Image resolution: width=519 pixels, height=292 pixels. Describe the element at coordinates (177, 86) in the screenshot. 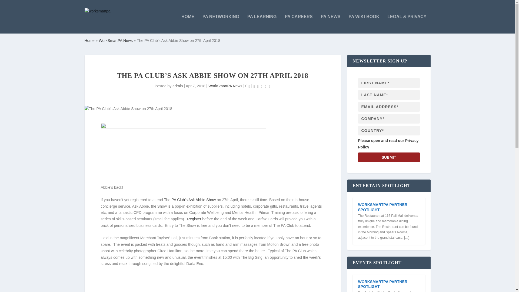

I see `Posts by admin` at that location.